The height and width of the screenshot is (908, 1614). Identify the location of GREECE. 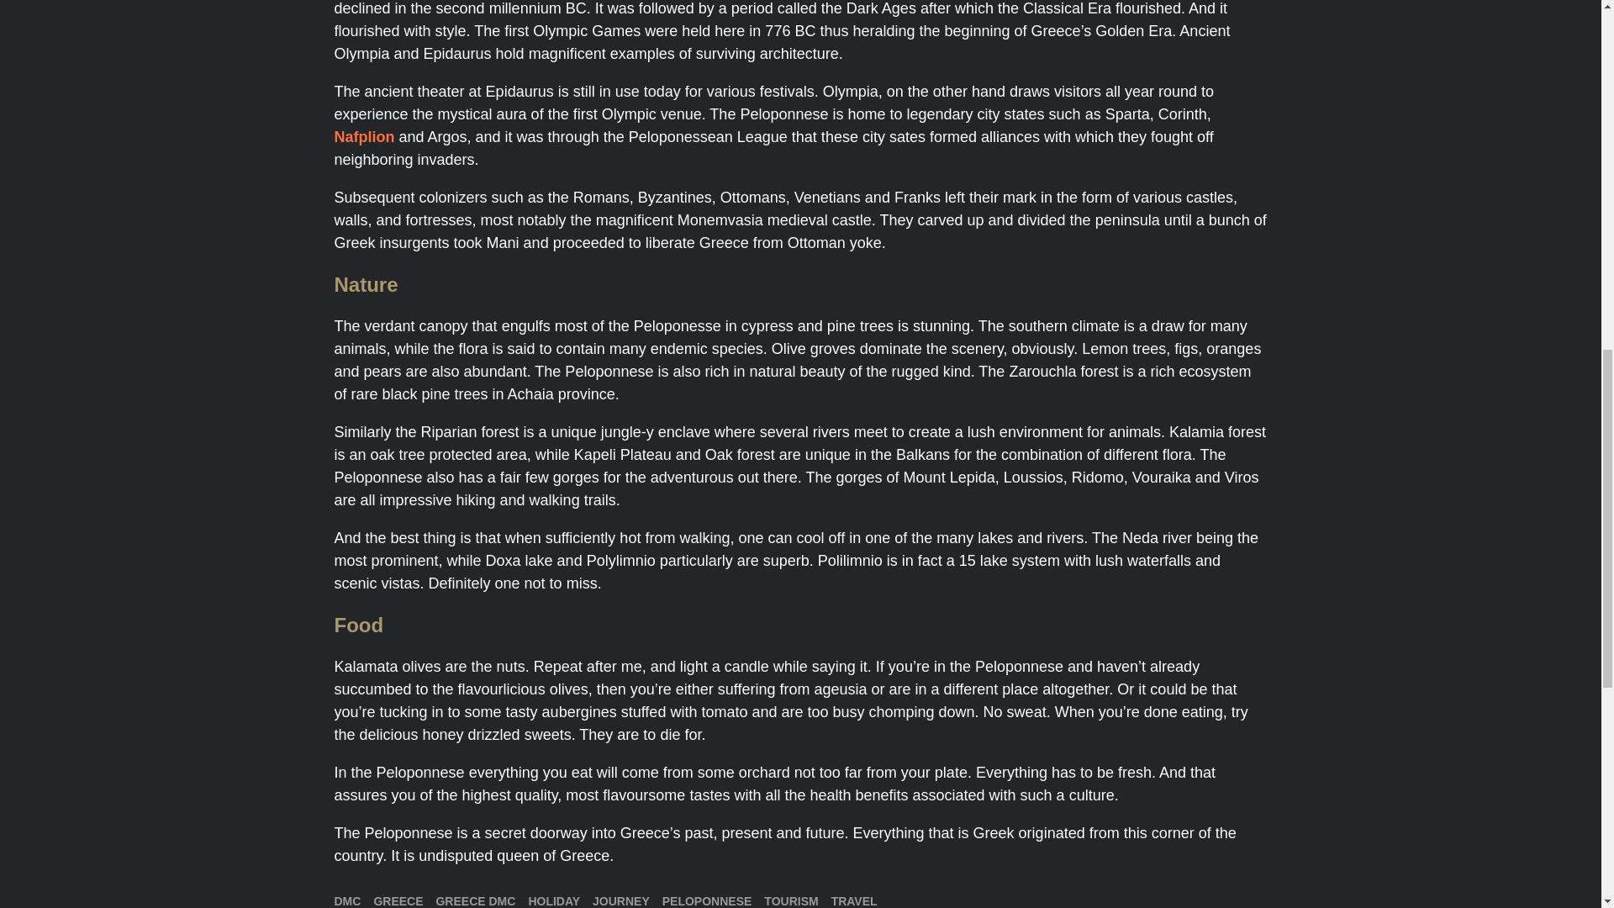
(398, 901).